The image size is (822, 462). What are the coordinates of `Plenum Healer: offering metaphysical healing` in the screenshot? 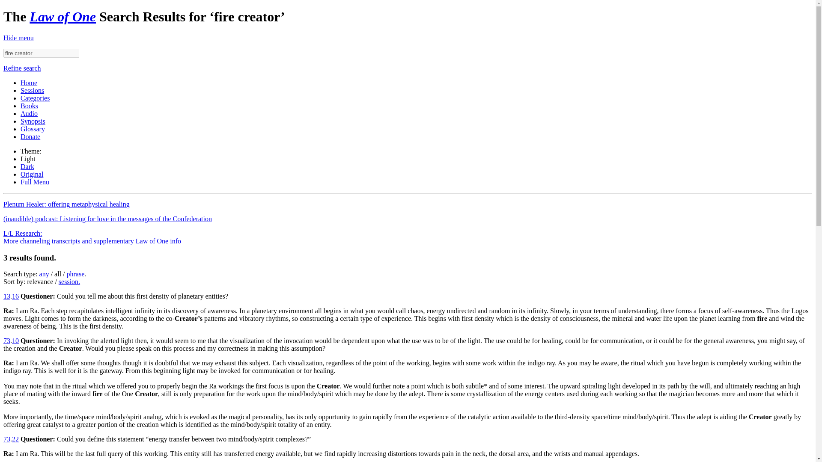 It's located at (66, 204).